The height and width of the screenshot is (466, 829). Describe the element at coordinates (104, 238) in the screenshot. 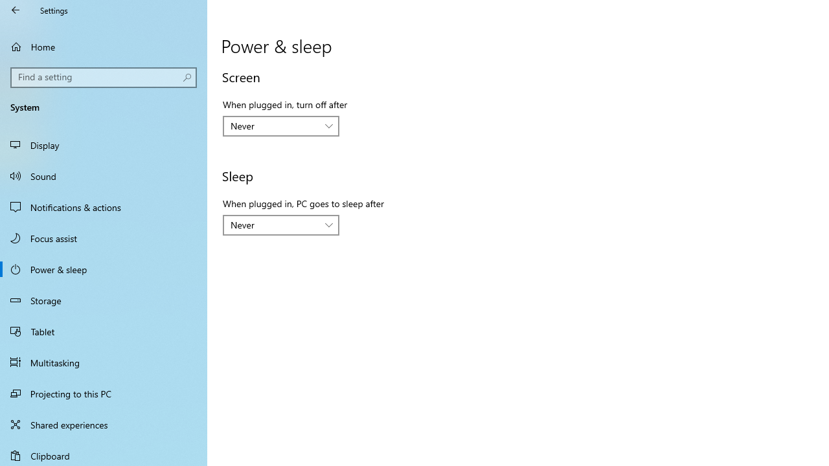

I see `Focus assist` at that location.